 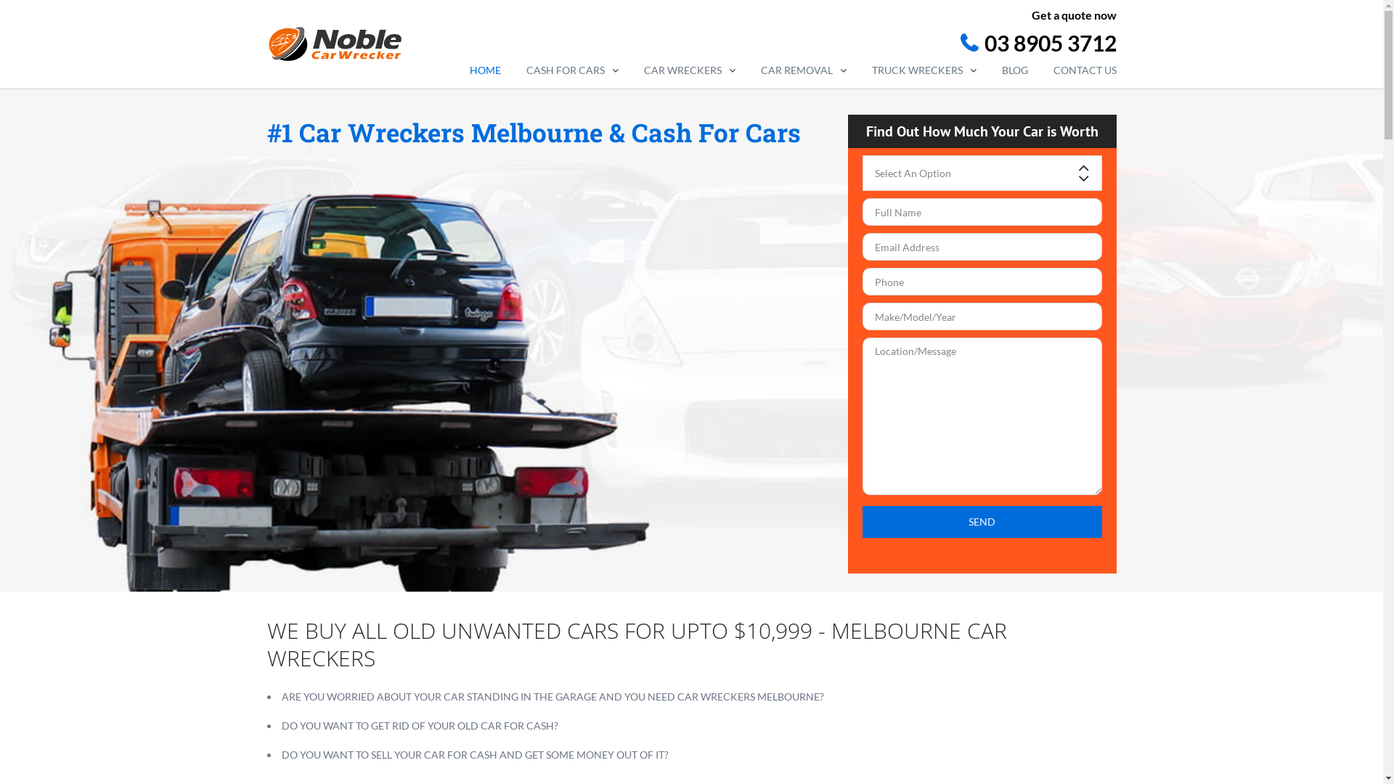 What do you see at coordinates (572, 70) in the screenshot?
I see `CASH FOR CARS` at bounding box center [572, 70].